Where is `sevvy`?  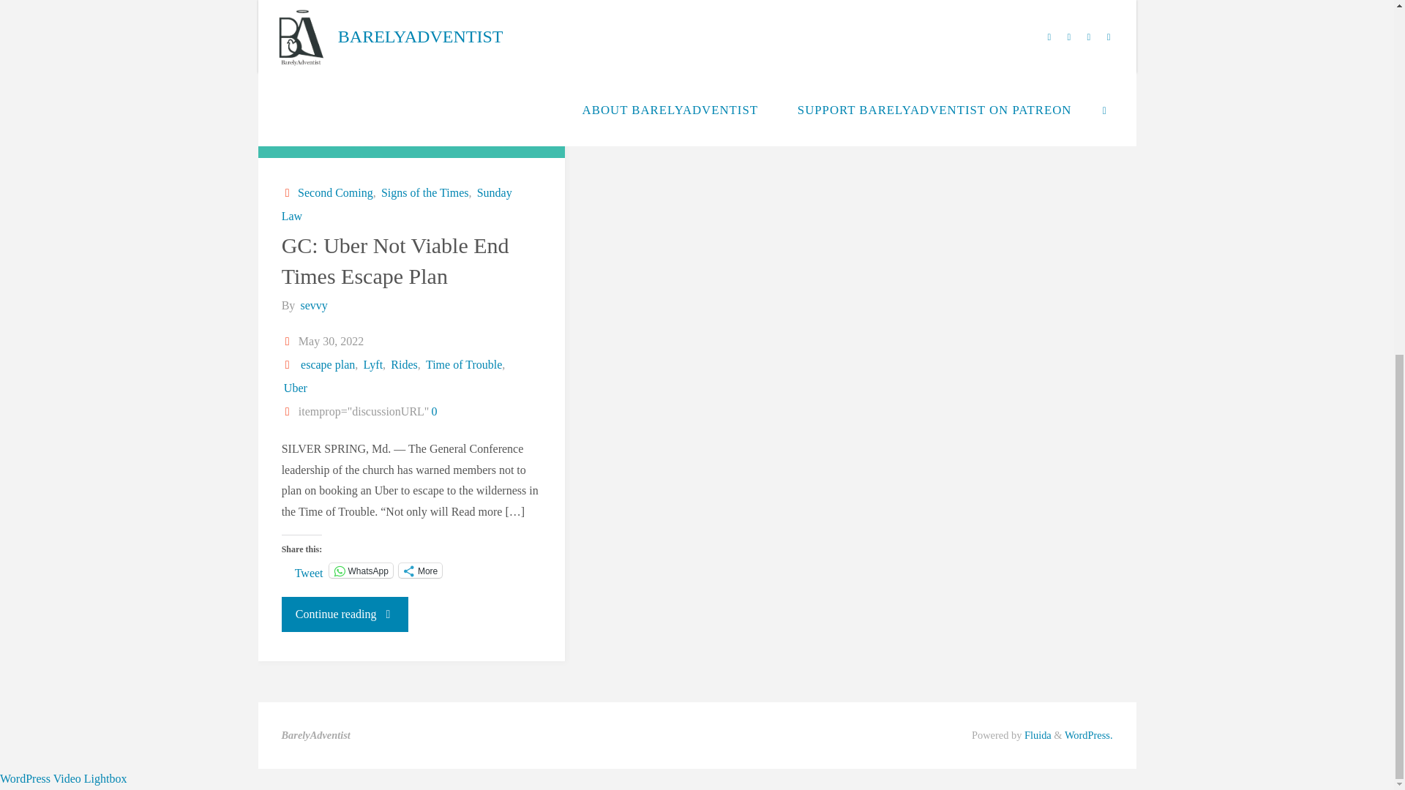 sevvy is located at coordinates (312, 305).